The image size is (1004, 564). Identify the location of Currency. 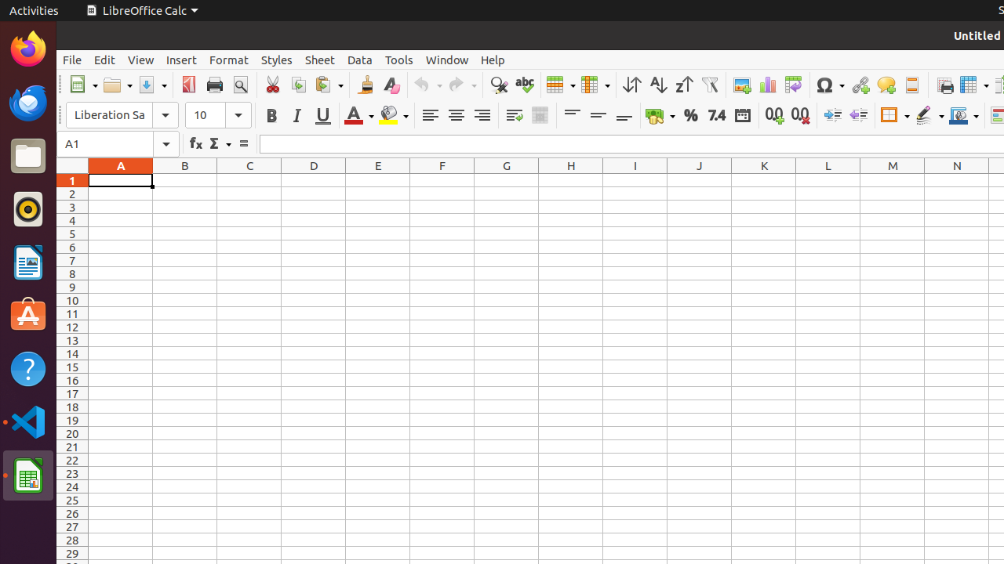
(660, 116).